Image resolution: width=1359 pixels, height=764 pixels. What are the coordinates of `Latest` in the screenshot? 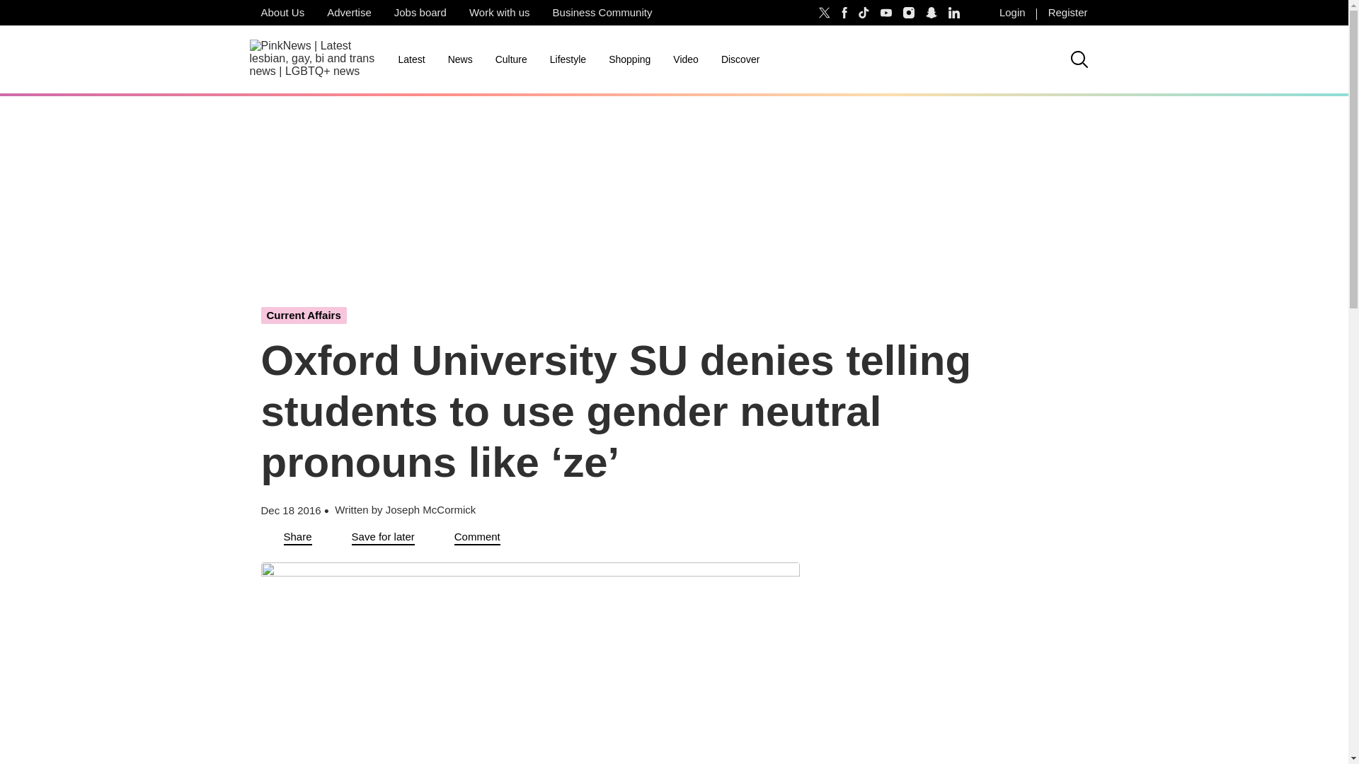 It's located at (411, 59).